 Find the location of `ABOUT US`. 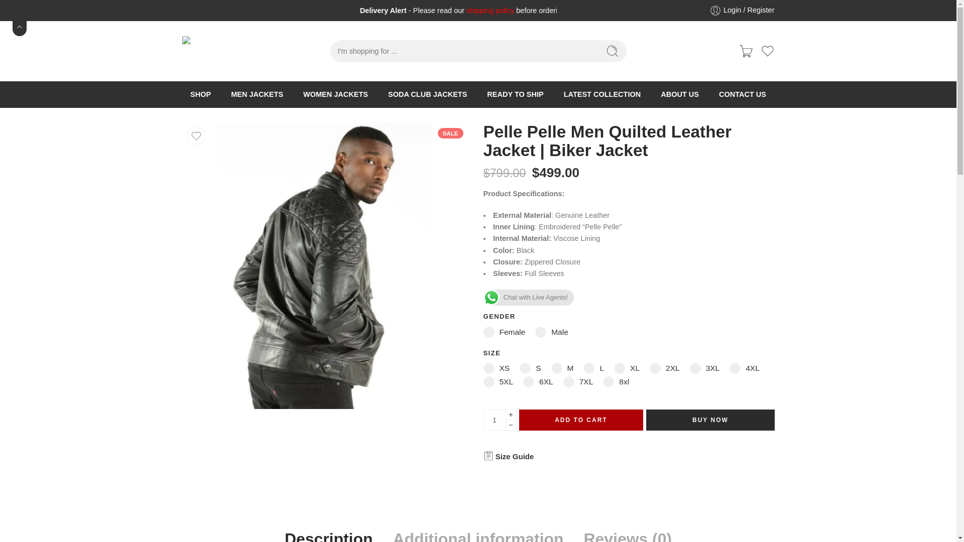

ABOUT US is located at coordinates (680, 94).